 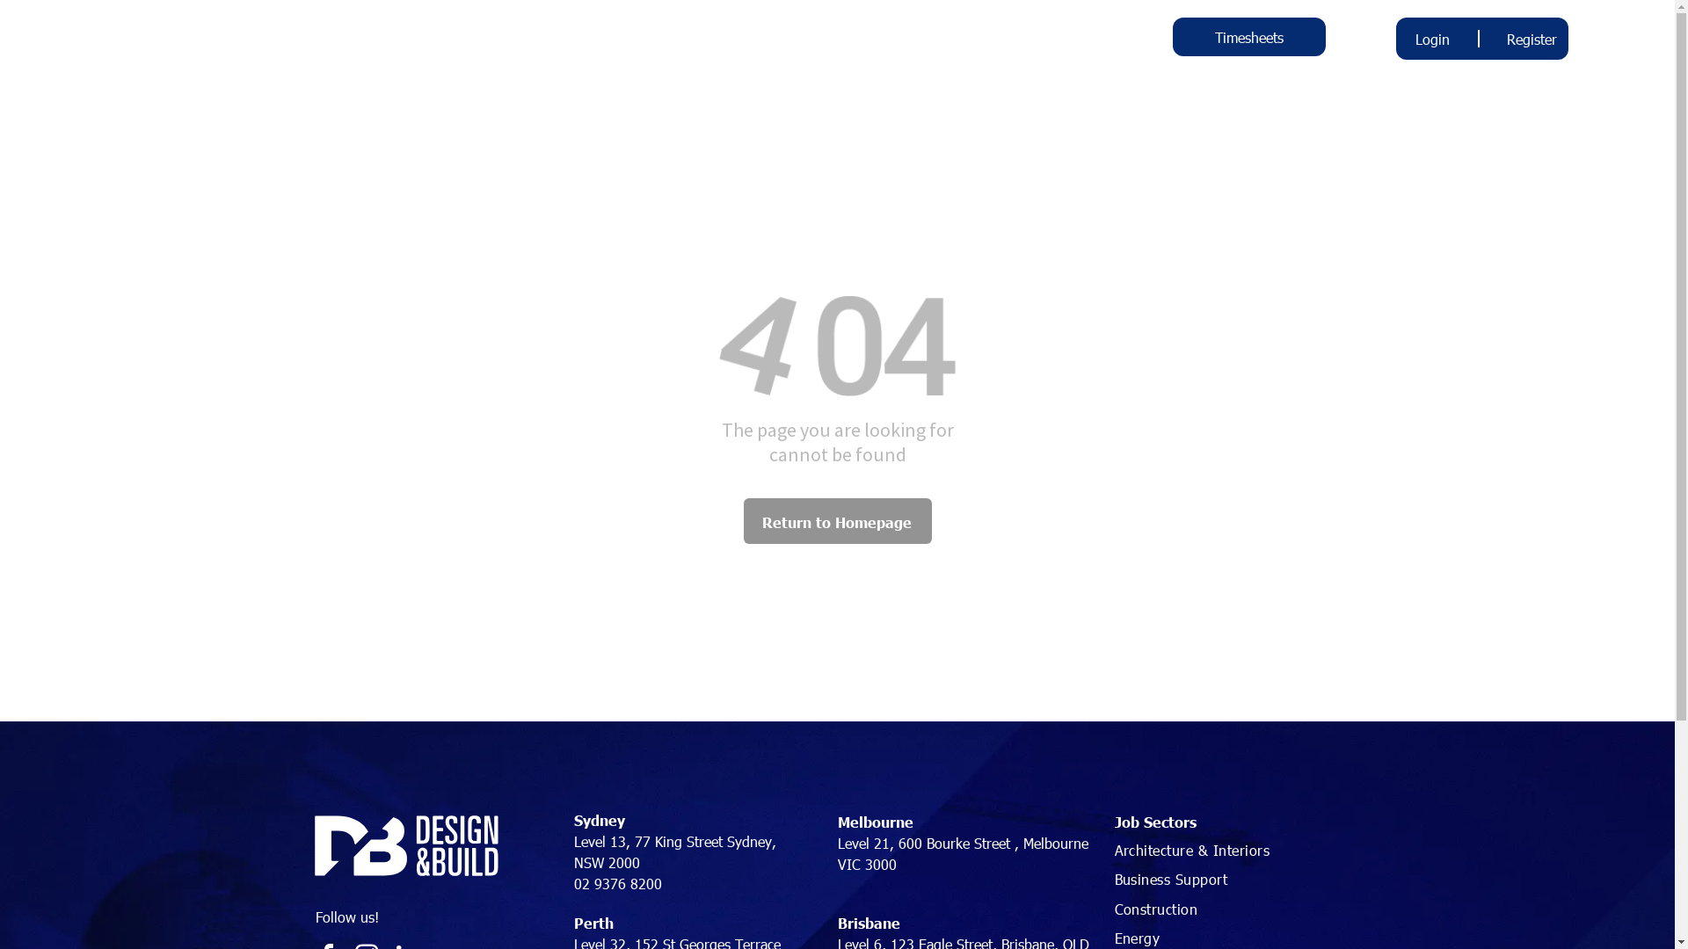 I want to click on Timesheets, so click(x=1249, y=37).